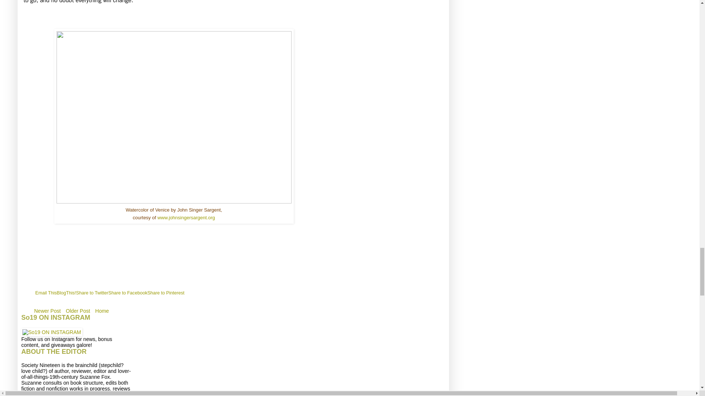 The height and width of the screenshot is (396, 705). What do you see at coordinates (46, 293) in the screenshot?
I see `Email This` at bounding box center [46, 293].